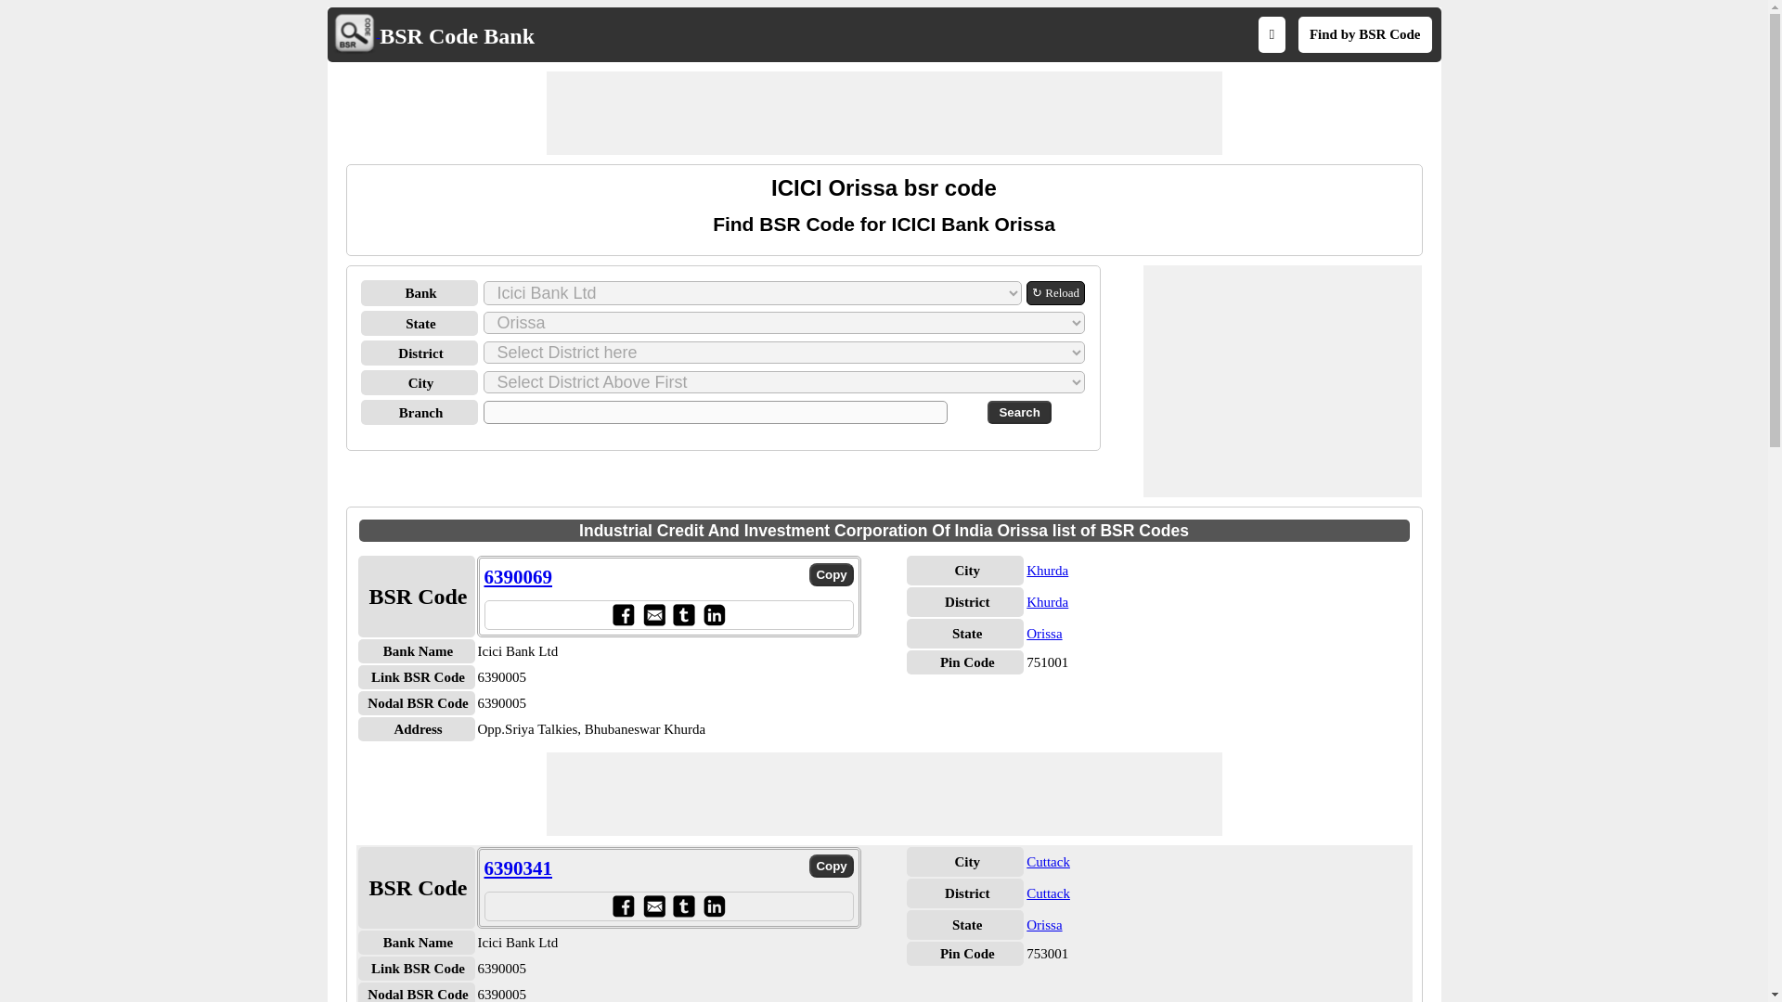 This screenshot has width=1782, height=1002. I want to click on Share on Facebook, so click(622, 614).